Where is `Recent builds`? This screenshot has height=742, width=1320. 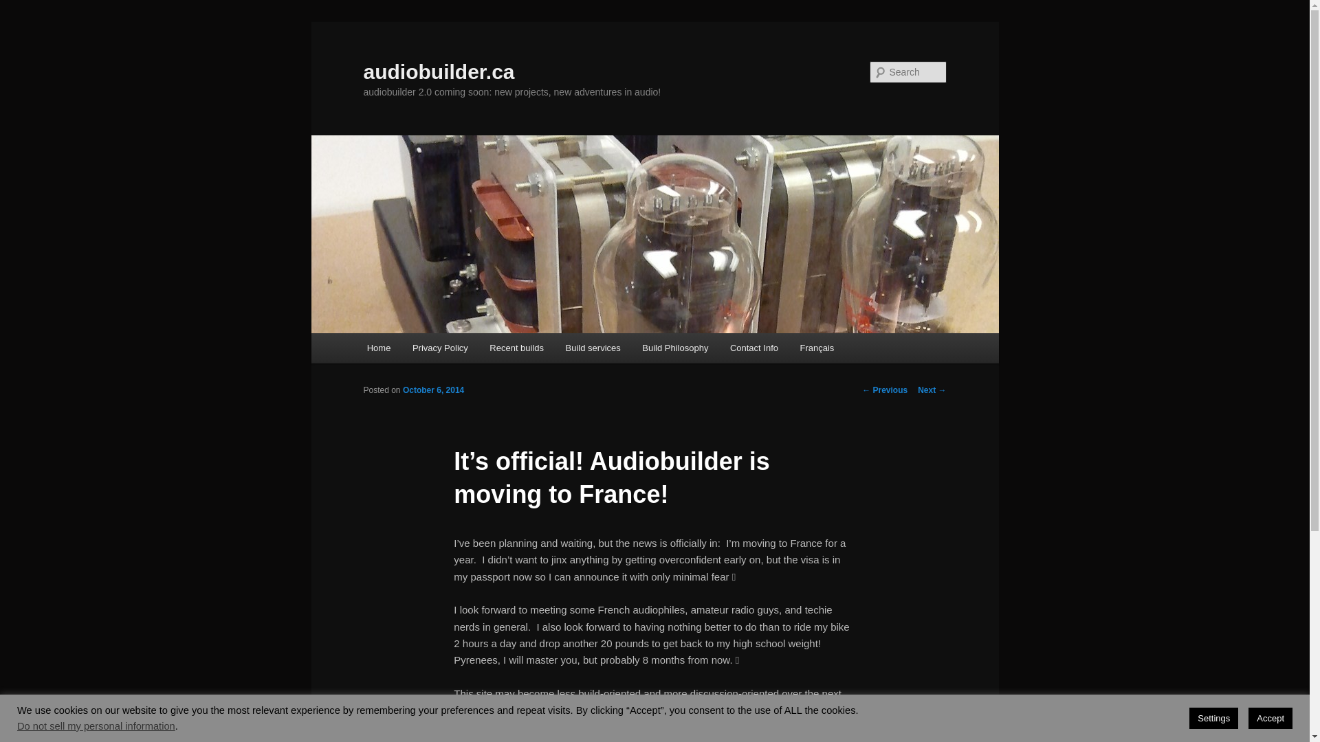
Recent builds is located at coordinates (517, 348).